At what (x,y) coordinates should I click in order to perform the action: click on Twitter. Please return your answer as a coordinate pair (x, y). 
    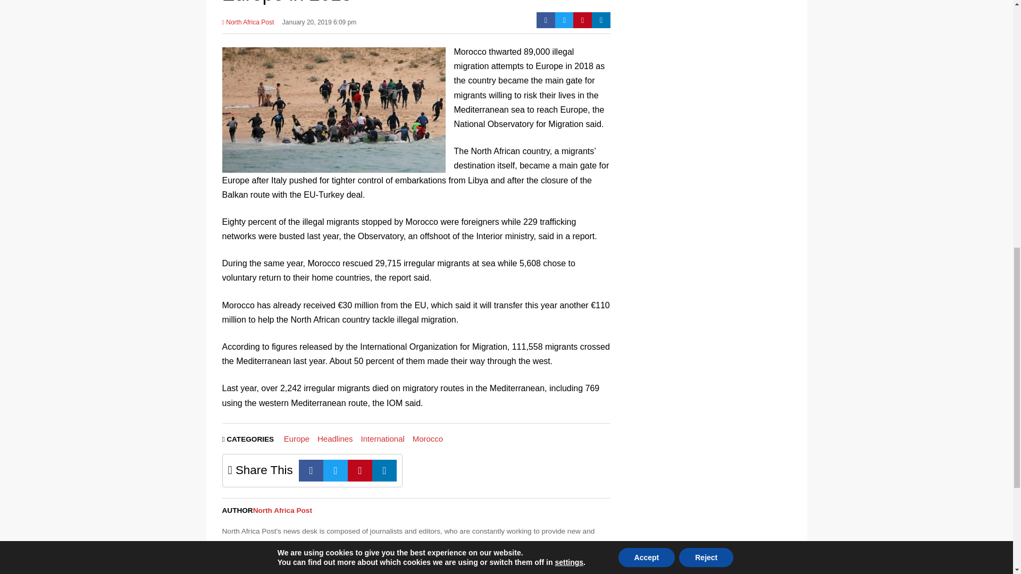
    Looking at the image, I should click on (336, 471).